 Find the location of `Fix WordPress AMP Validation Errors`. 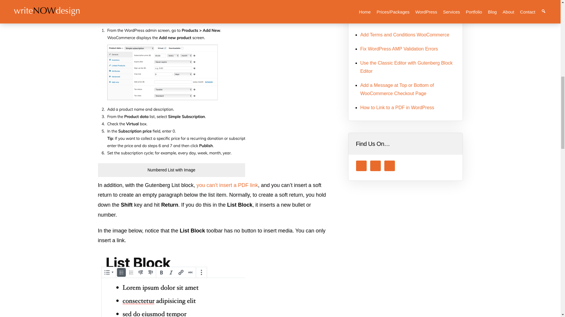

Fix WordPress AMP Validation Errors is located at coordinates (399, 49).